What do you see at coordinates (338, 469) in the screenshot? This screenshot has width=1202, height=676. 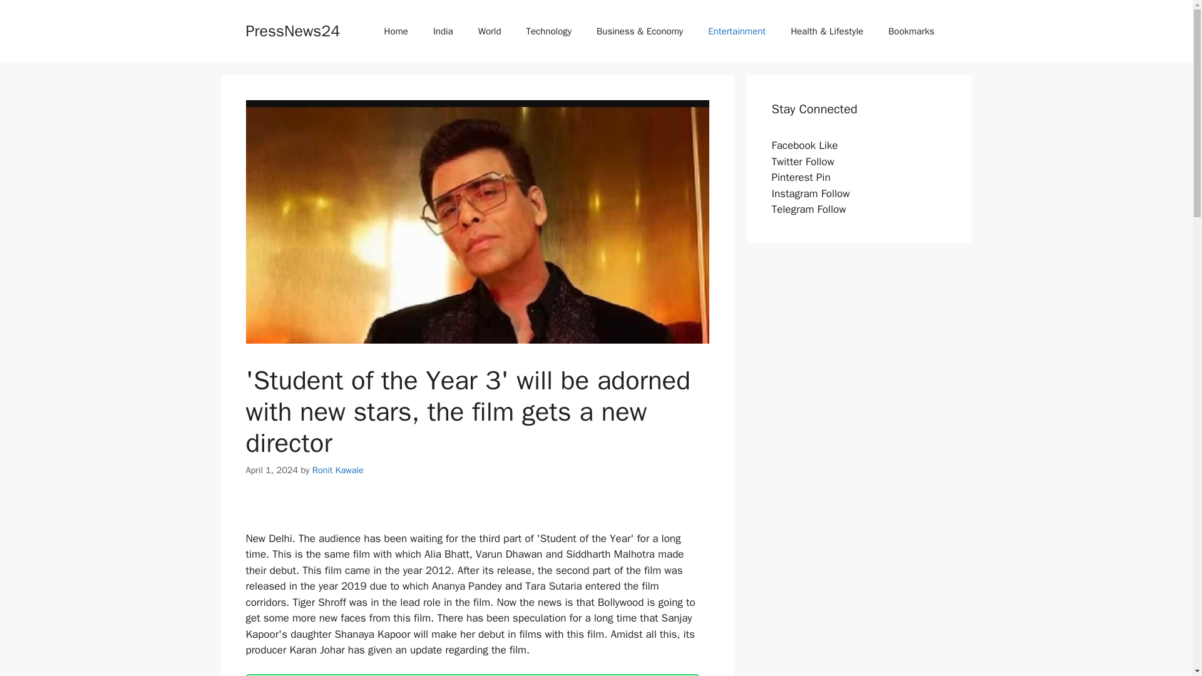 I see `Ronit Kawale` at bounding box center [338, 469].